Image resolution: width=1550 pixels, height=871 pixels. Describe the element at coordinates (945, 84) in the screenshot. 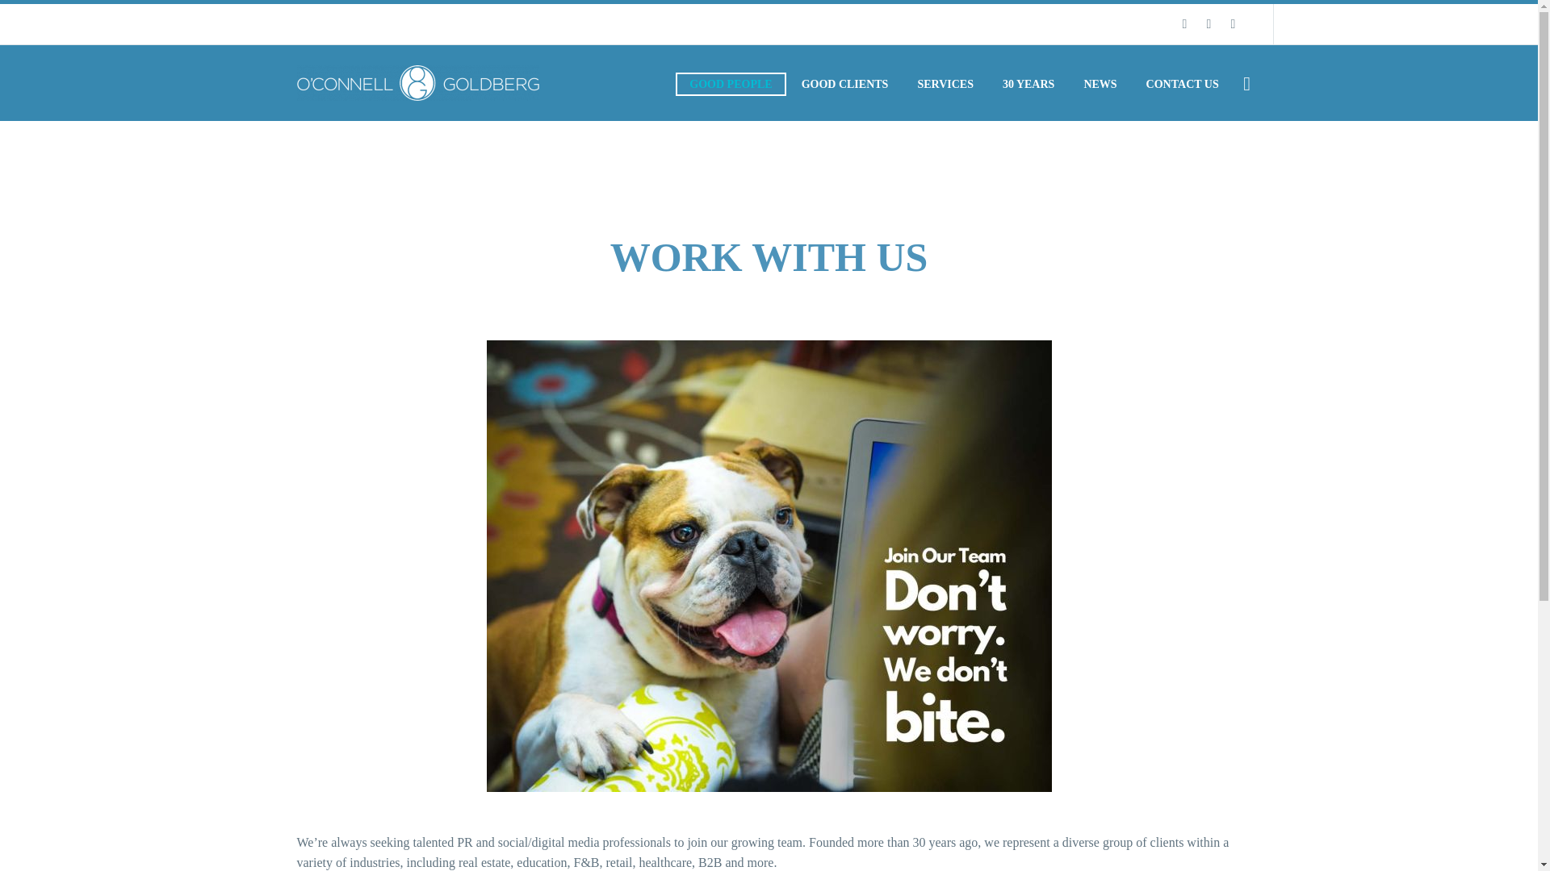

I see `SERVICES` at that location.